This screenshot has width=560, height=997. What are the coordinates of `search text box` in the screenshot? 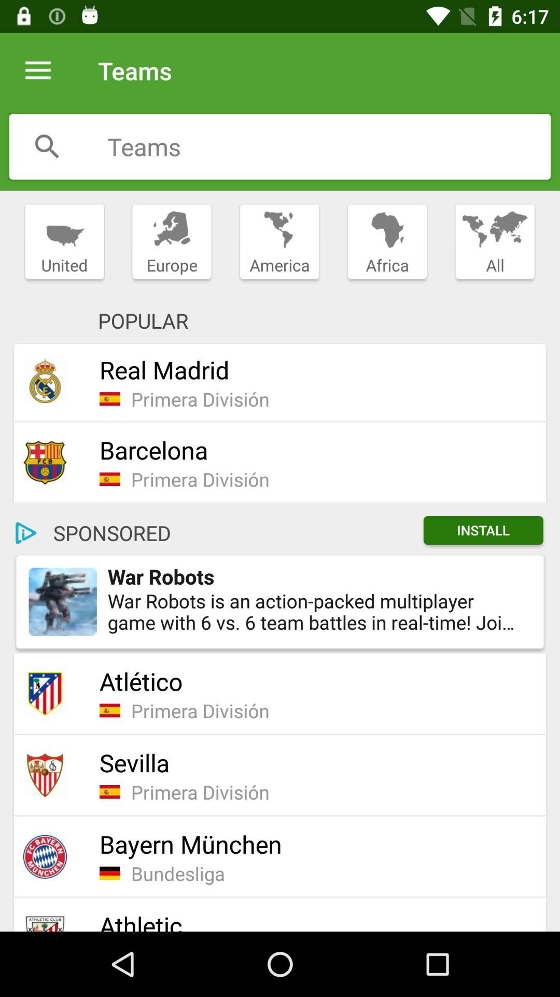 It's located at (329, 146).